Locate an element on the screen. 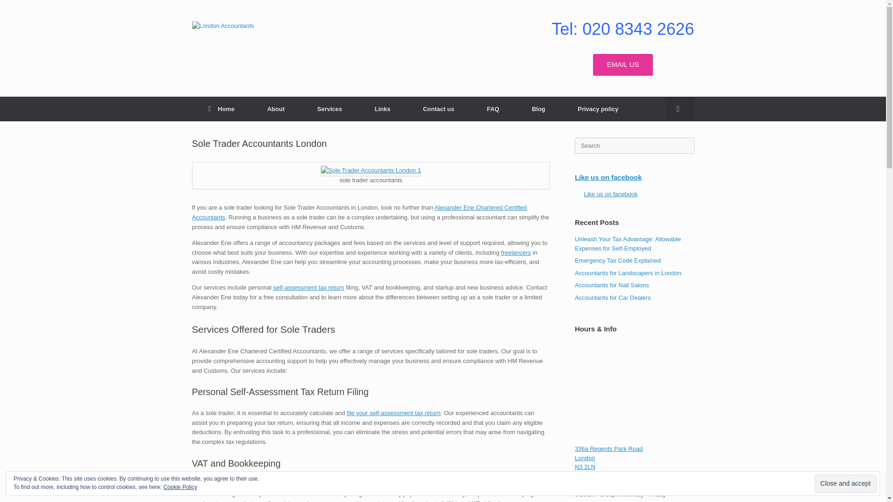  Home is located at coordinates (221, 109).